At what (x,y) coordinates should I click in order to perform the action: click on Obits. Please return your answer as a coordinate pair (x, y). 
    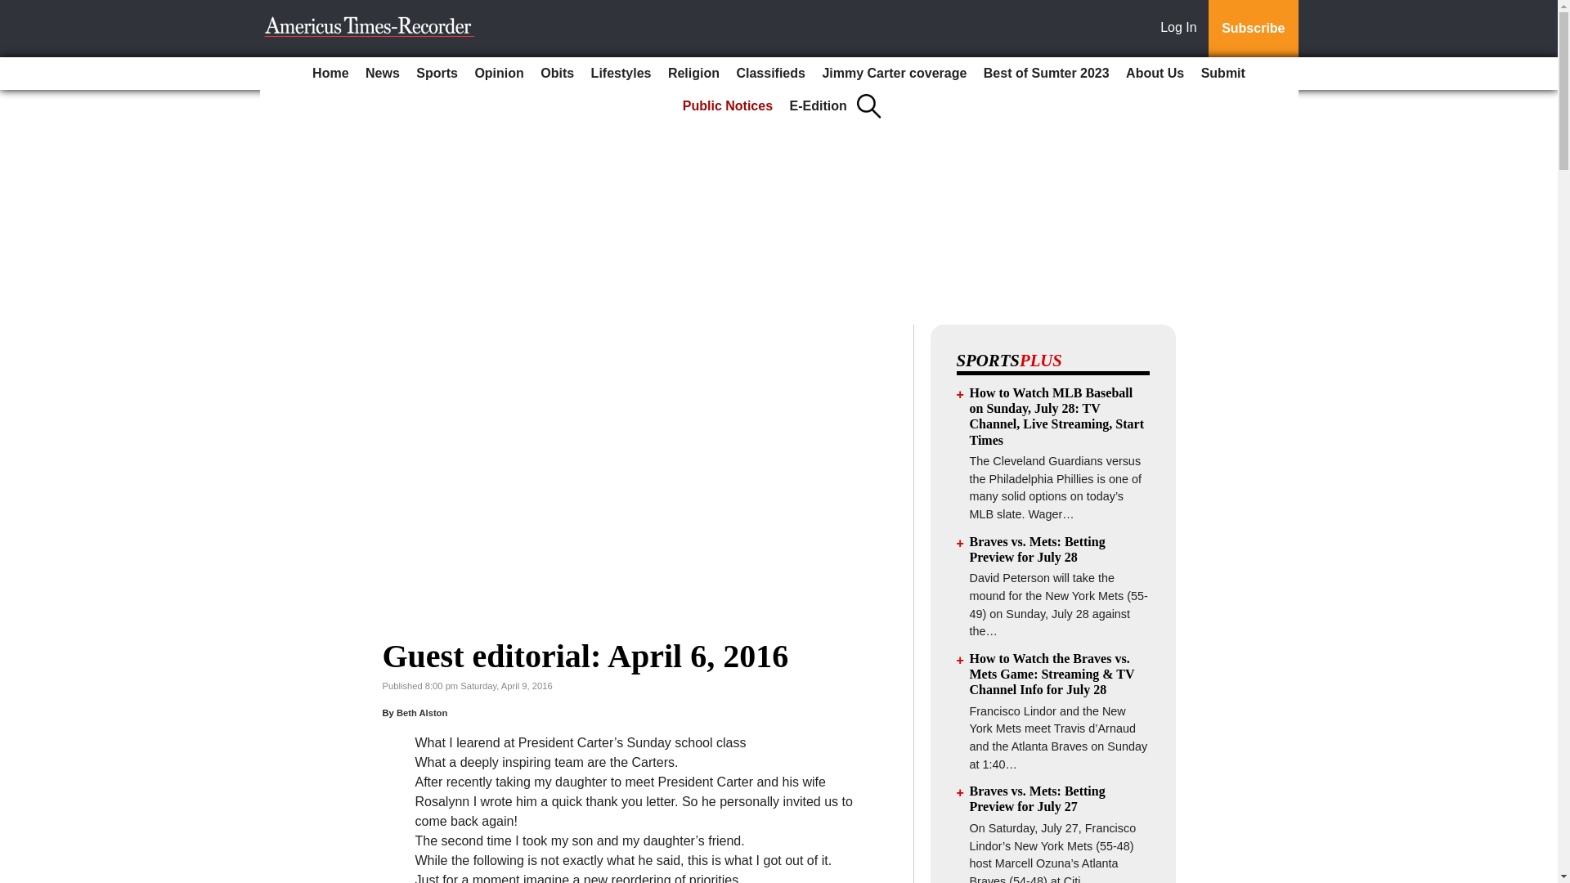
    Looking at the image, I should click on (557, 74).